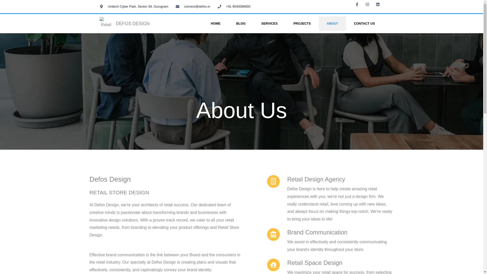 The image size is (487, 274). What do you see at coordinates (269, 23) in the screenshot?
I see `SERVICES` at bounding box center [269, 23].